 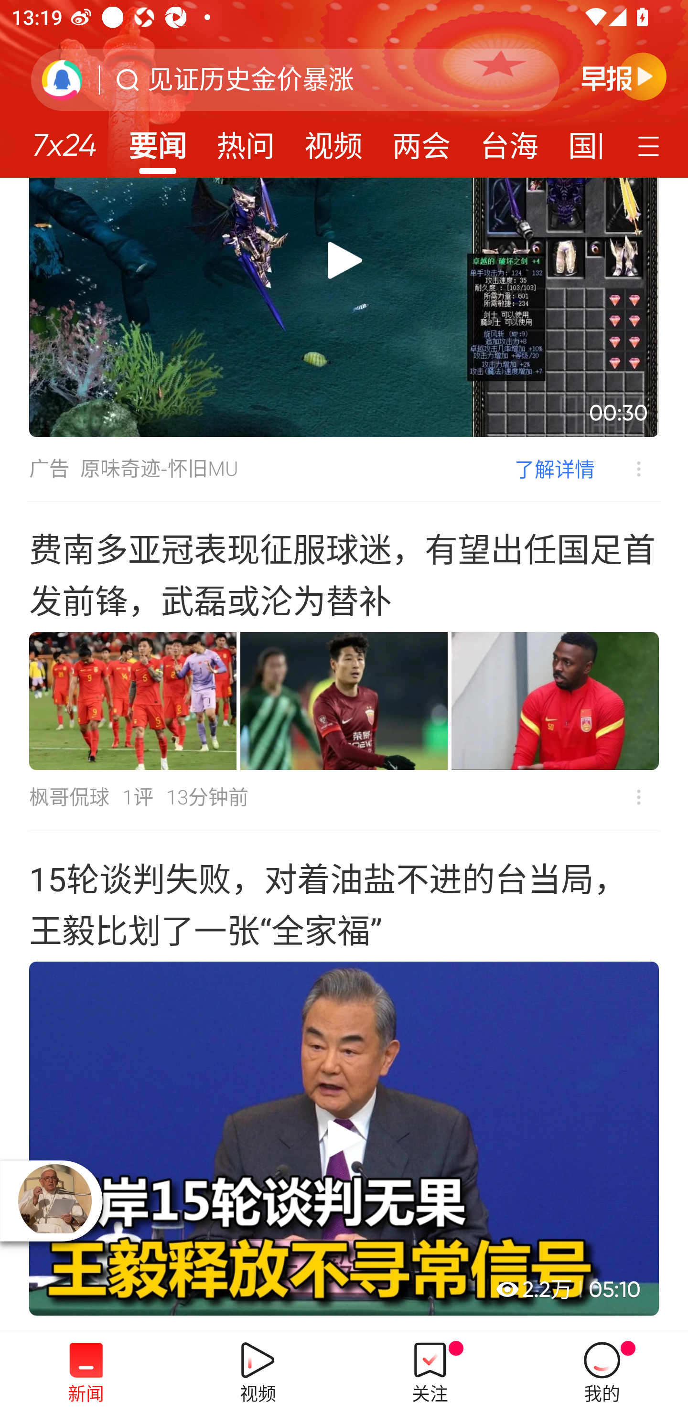 What do you see at coordinates (54, 1200) in the screenshot?
I see `播放器` at bounding box center [54, 1200].